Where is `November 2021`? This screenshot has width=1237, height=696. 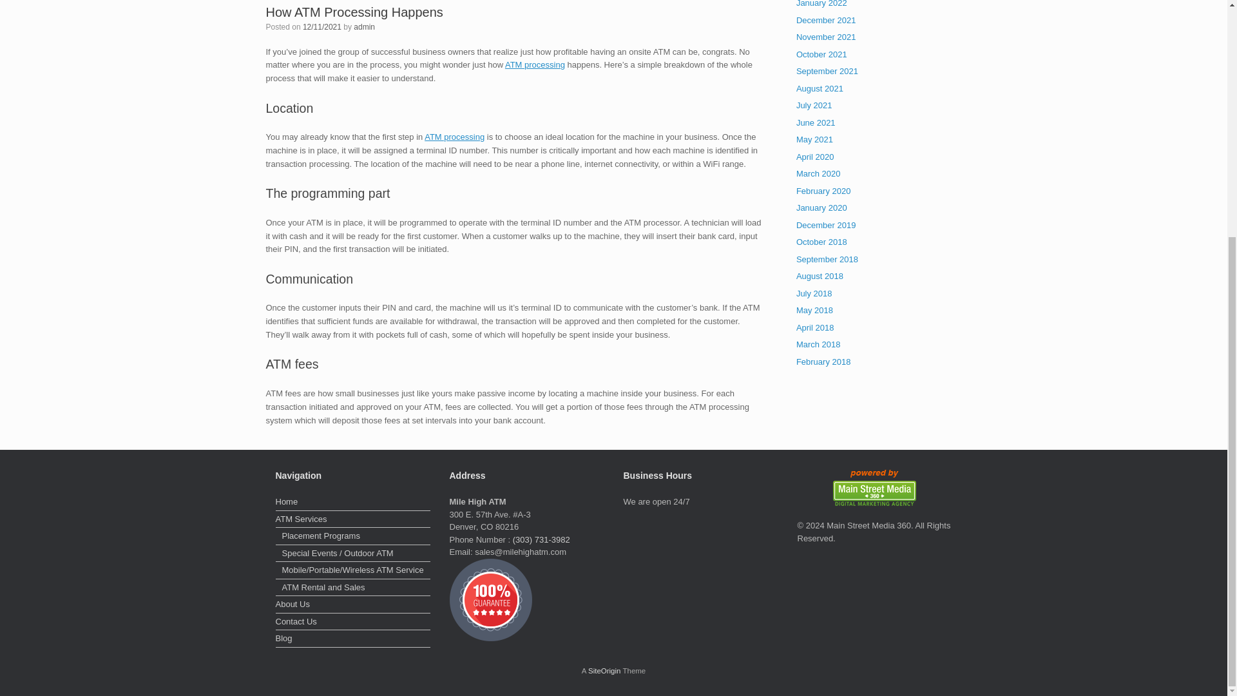
November 2021 is located at coordinates (826, 36).